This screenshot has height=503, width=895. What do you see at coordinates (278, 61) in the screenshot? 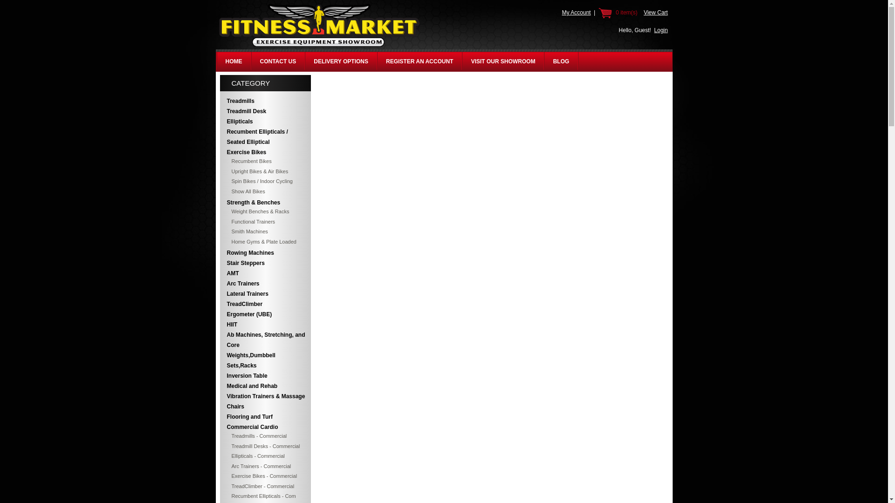
I see `CONTACT US` at bounding box center [278, 61].